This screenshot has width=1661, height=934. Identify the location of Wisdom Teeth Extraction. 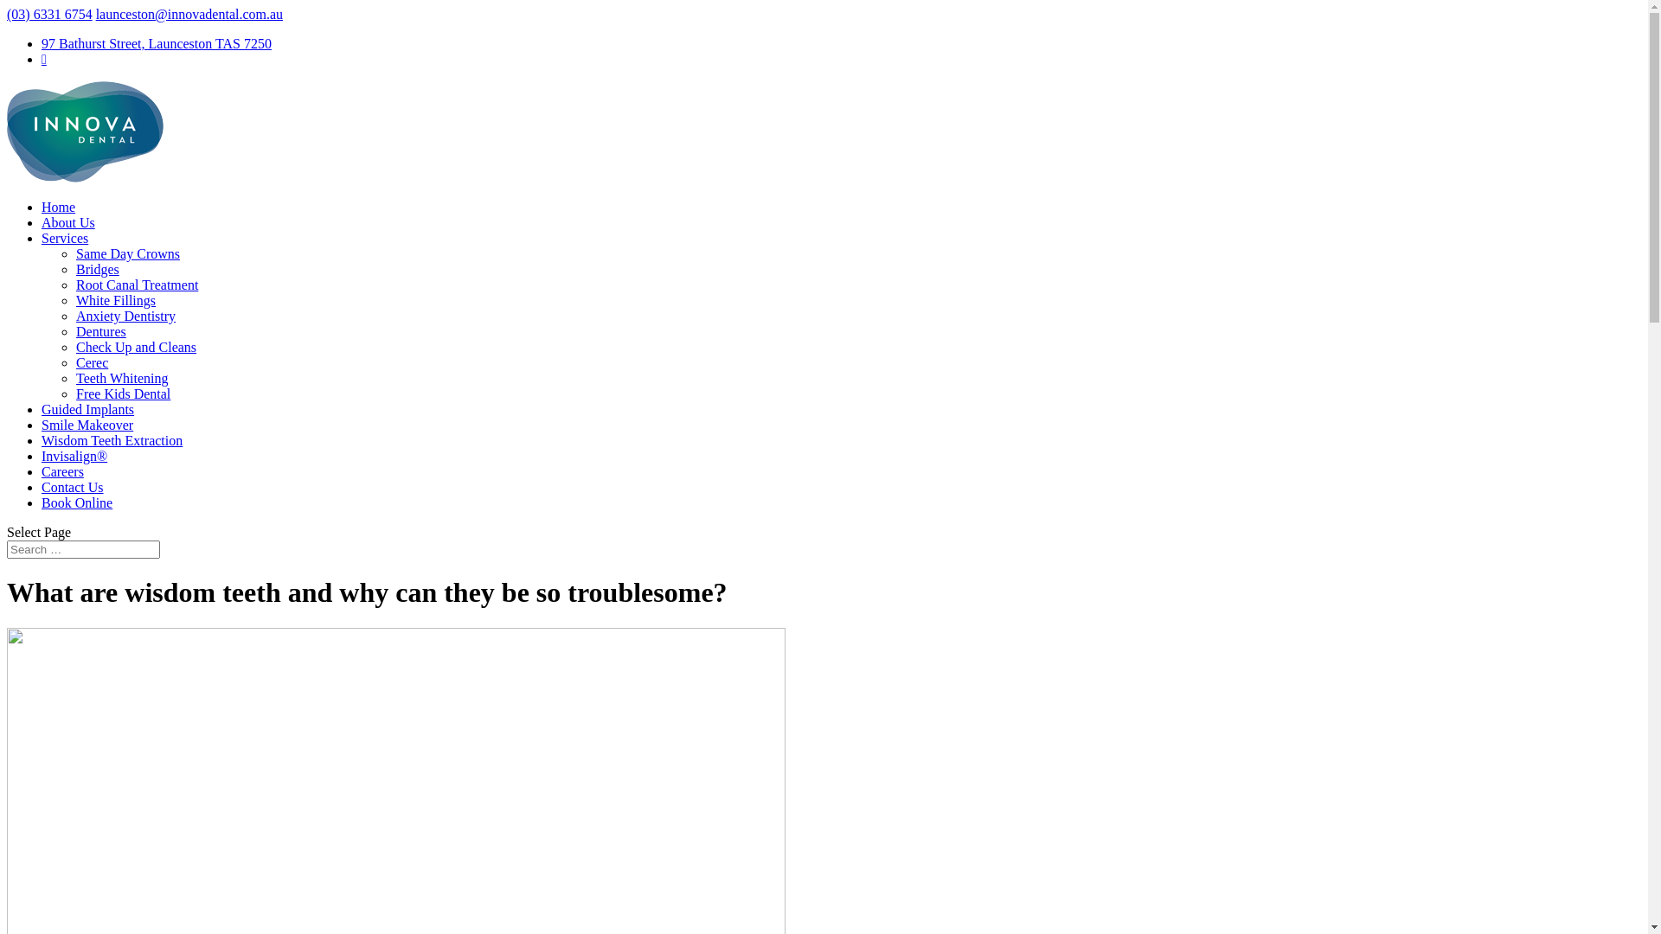
(112, 441).